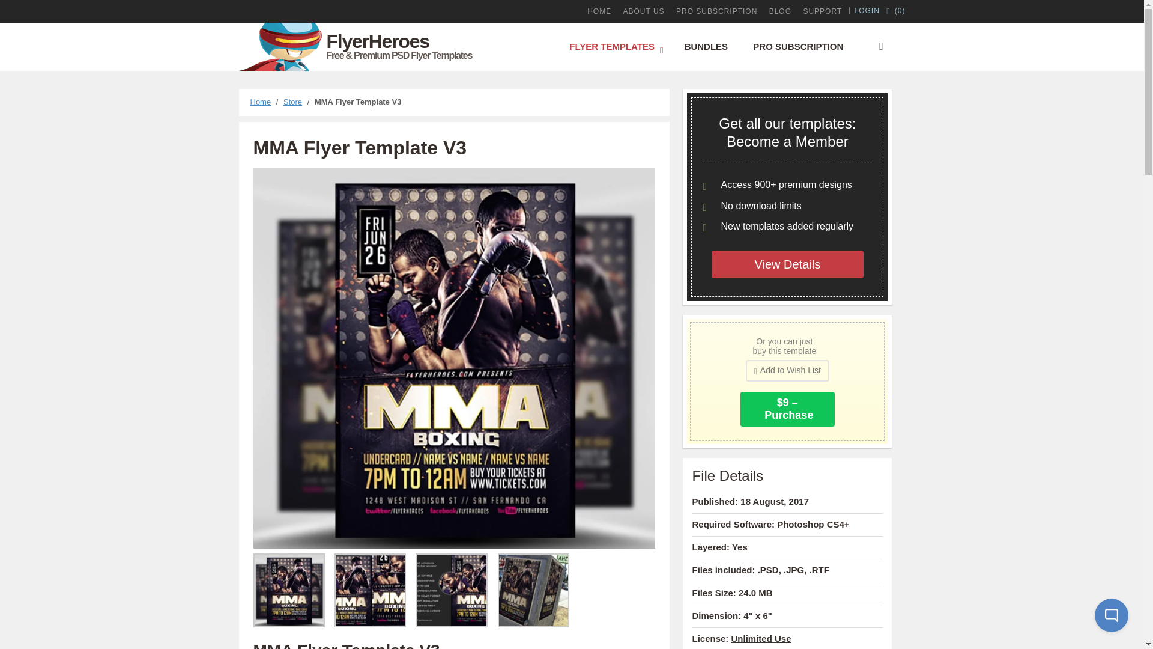  I want to click on BLOG, so click(780, 11).